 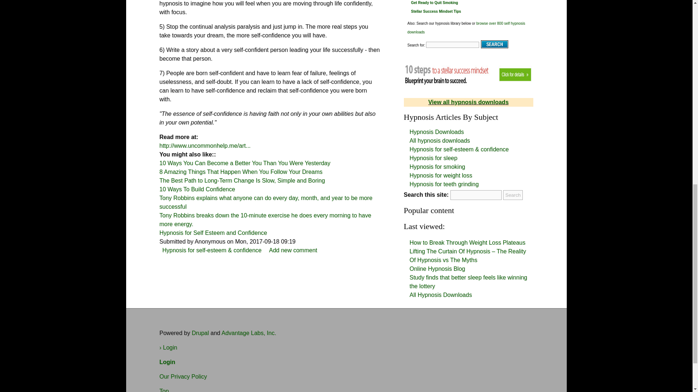 What do you see at coordinates (434, 3) in the screenshot?
I see `Get Ready to Quit Smoking ` at bounding box center [434, 3].